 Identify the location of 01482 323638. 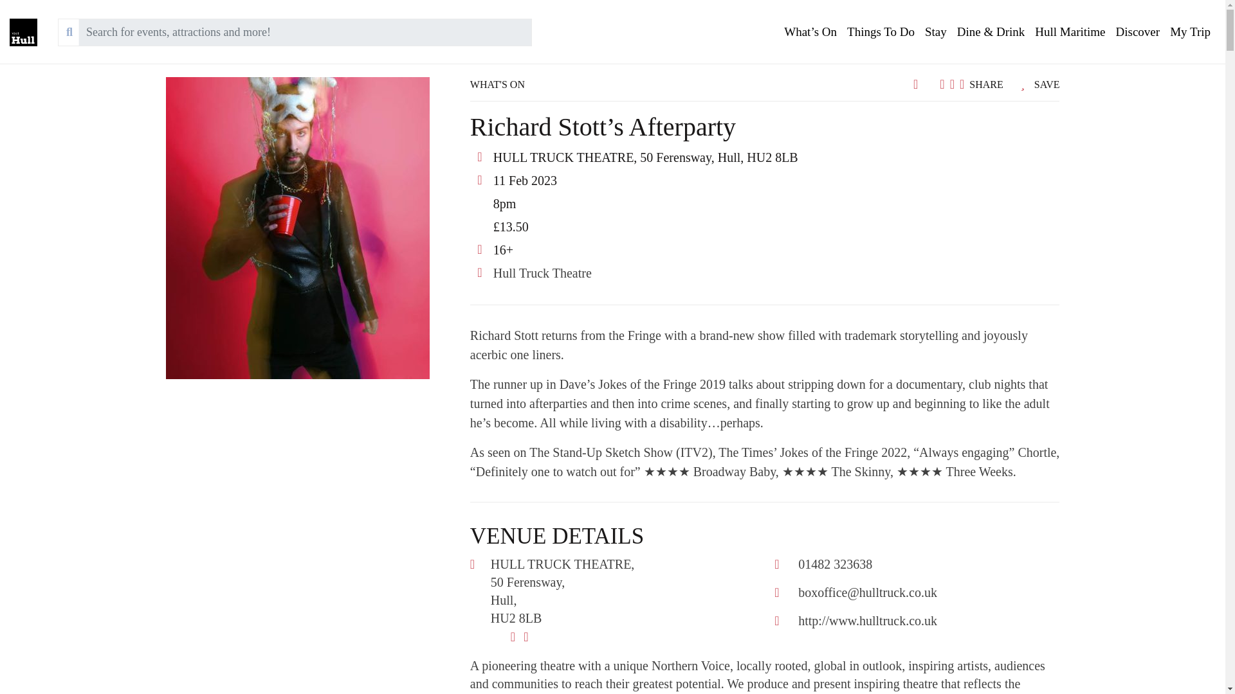
(835, 564).